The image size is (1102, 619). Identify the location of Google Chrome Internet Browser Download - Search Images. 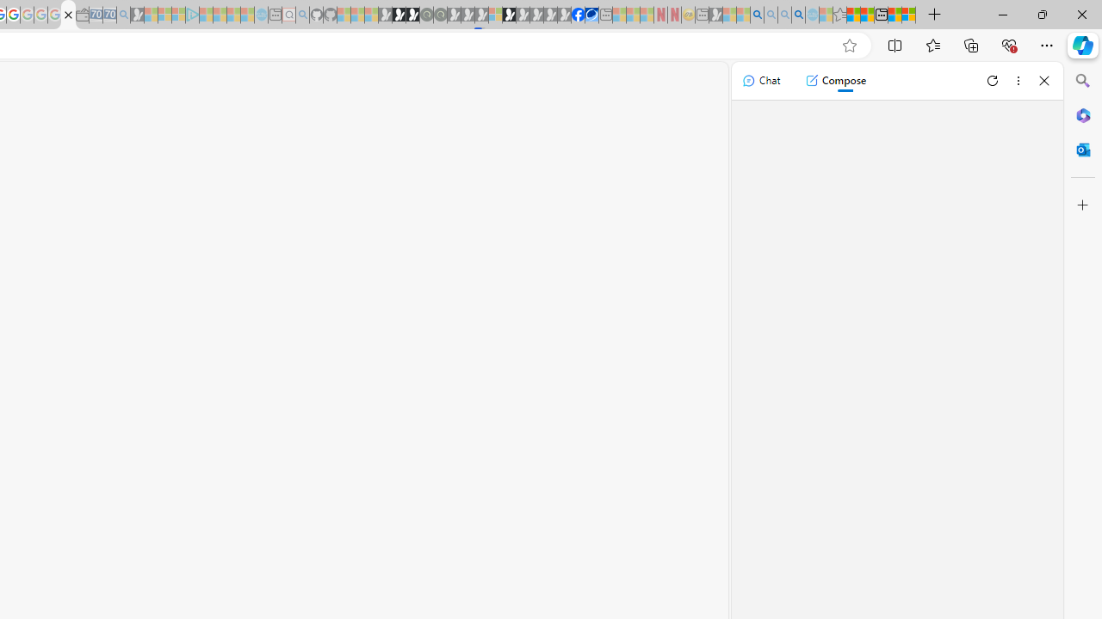
(799, 15).